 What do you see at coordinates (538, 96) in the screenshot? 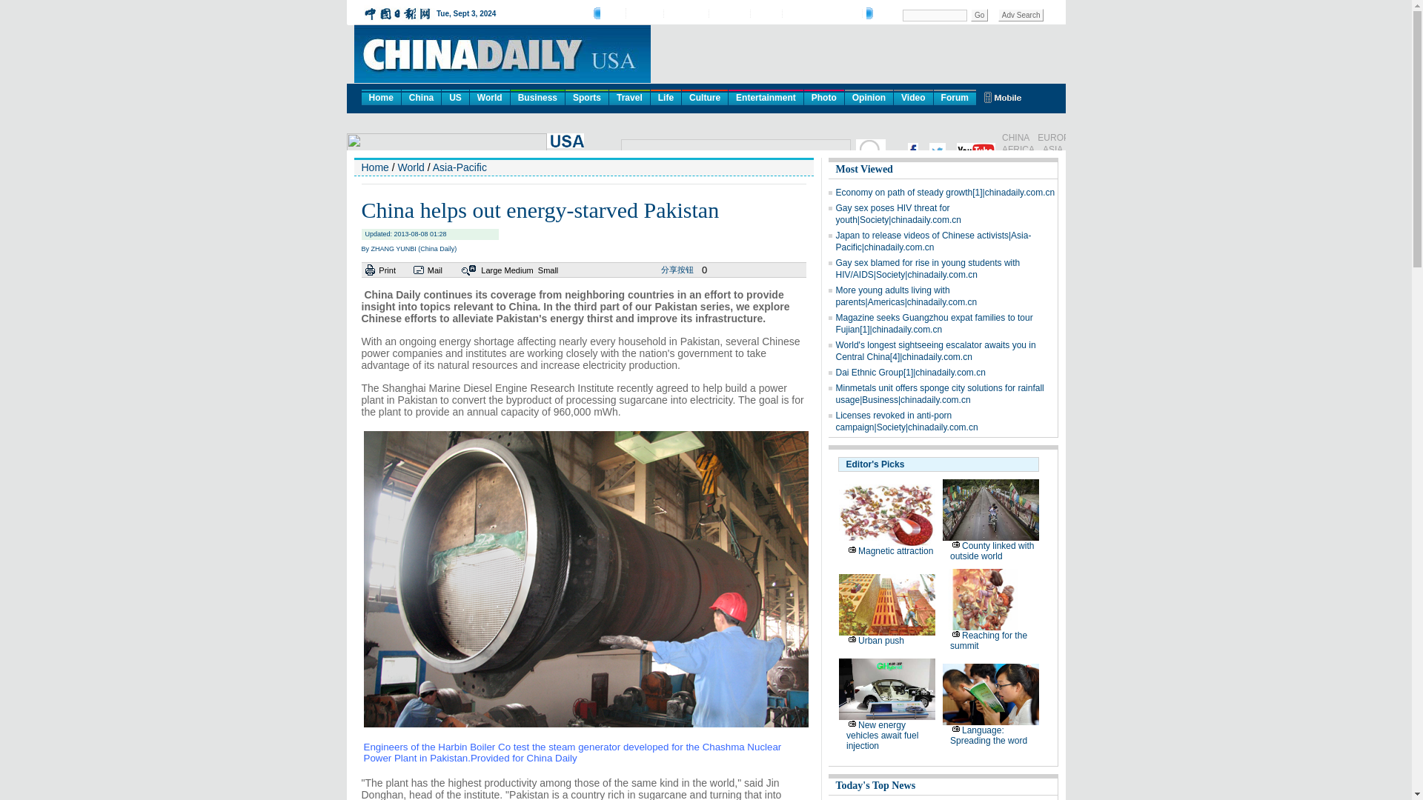
I see `Business` at bounding box center [538, 96].